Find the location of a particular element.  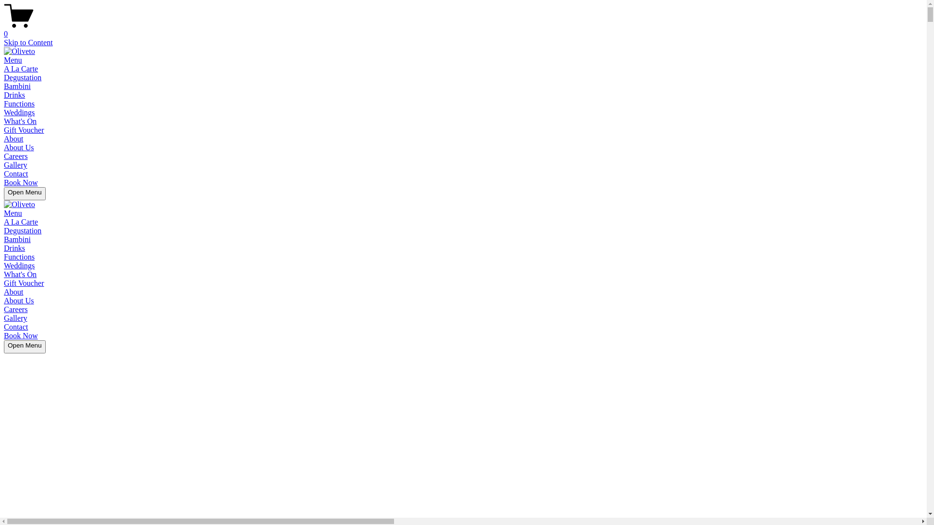

About Us is located at coordinates (19, 147).